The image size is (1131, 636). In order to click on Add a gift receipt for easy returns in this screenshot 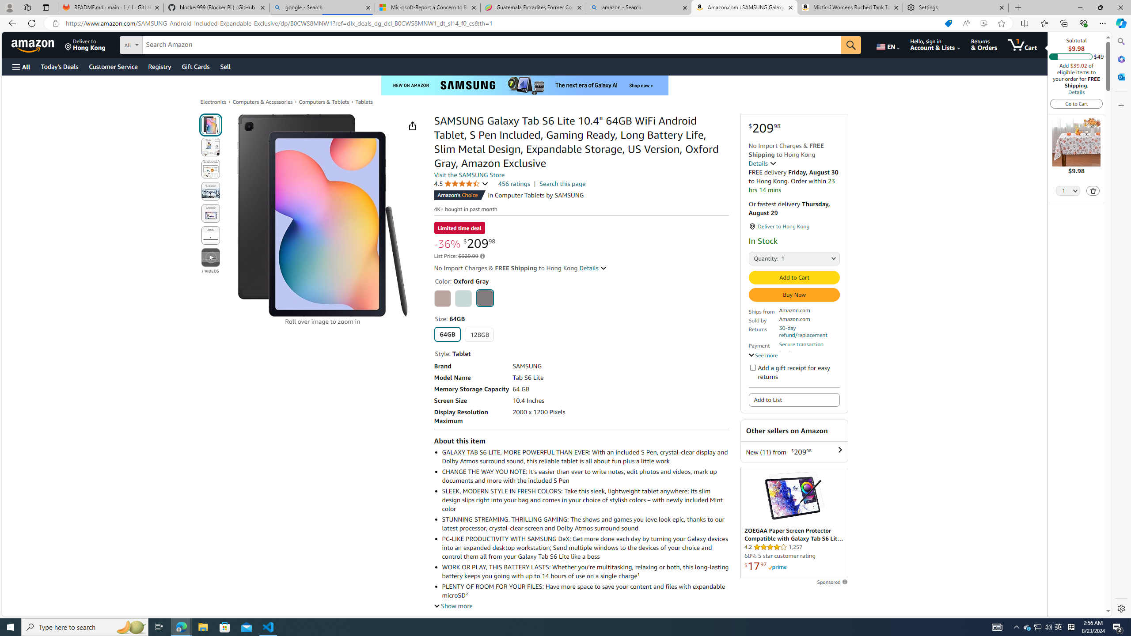, I will do `click(753, 367)`.